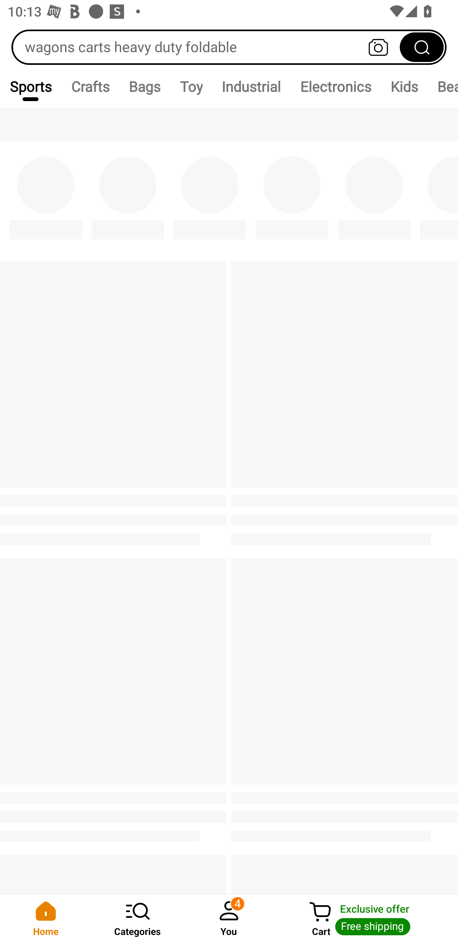 Image resolution: width=458 pixels, height=941 pixels. Describe the element at coordinates (144, 86) in the screenshot. I see `Bags` at that location.